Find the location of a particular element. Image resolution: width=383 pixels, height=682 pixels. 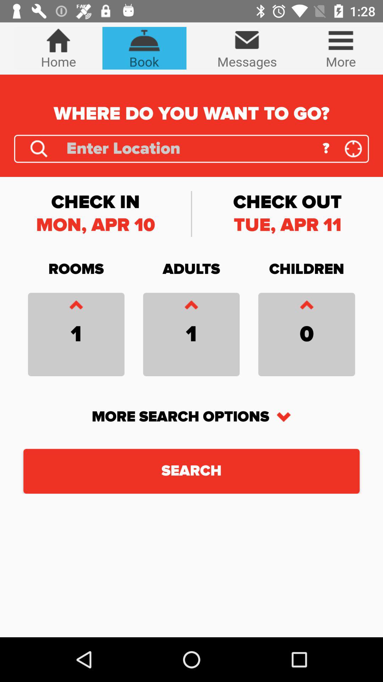

enter location you want to go is located at coordinates (189, 148).